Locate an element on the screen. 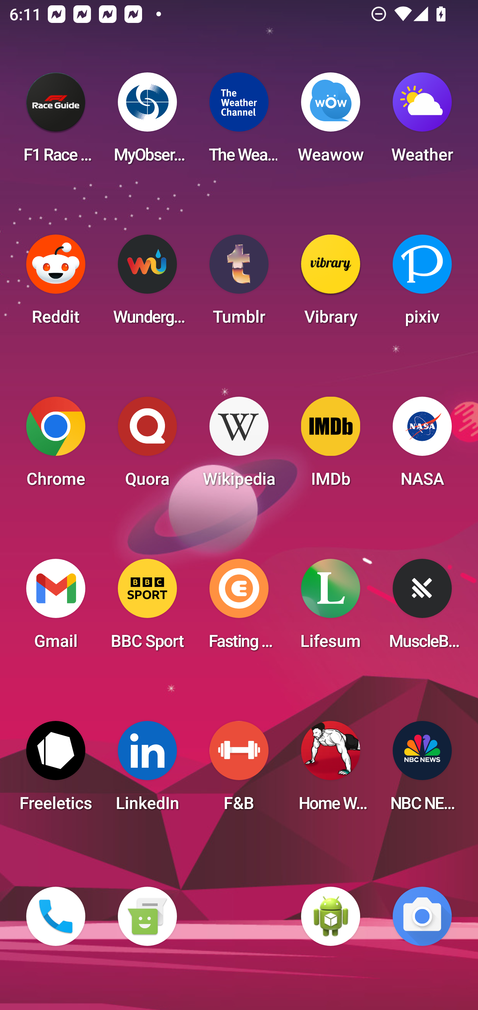 This screenshot has height=1010, width=478. MyObservatory is located at coordinates (147, 122).